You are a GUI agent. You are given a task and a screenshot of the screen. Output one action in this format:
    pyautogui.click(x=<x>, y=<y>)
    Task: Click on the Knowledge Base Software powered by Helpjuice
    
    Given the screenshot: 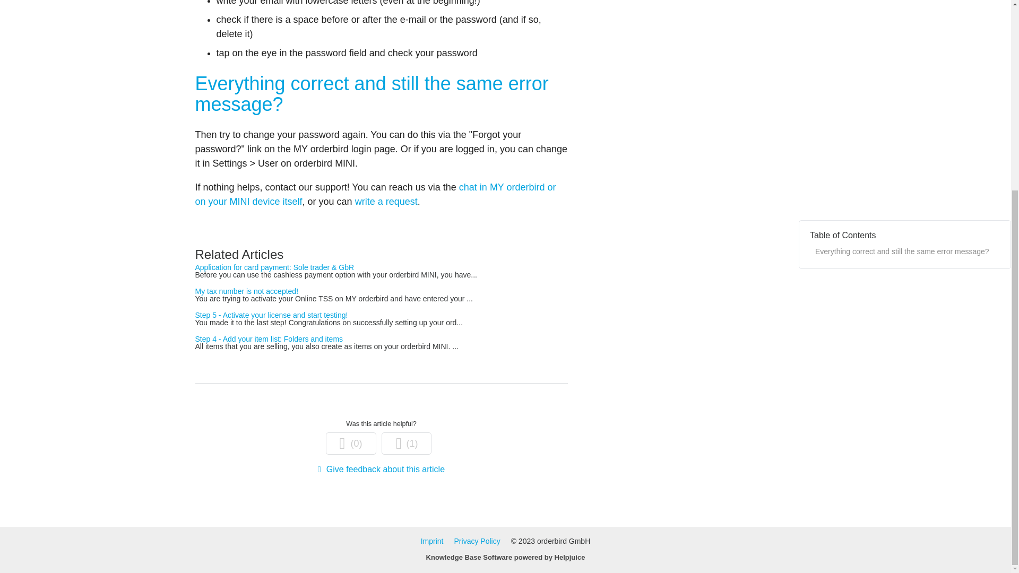 What is the action you would take?
    pyautogui.click(x=505, y=557)
    